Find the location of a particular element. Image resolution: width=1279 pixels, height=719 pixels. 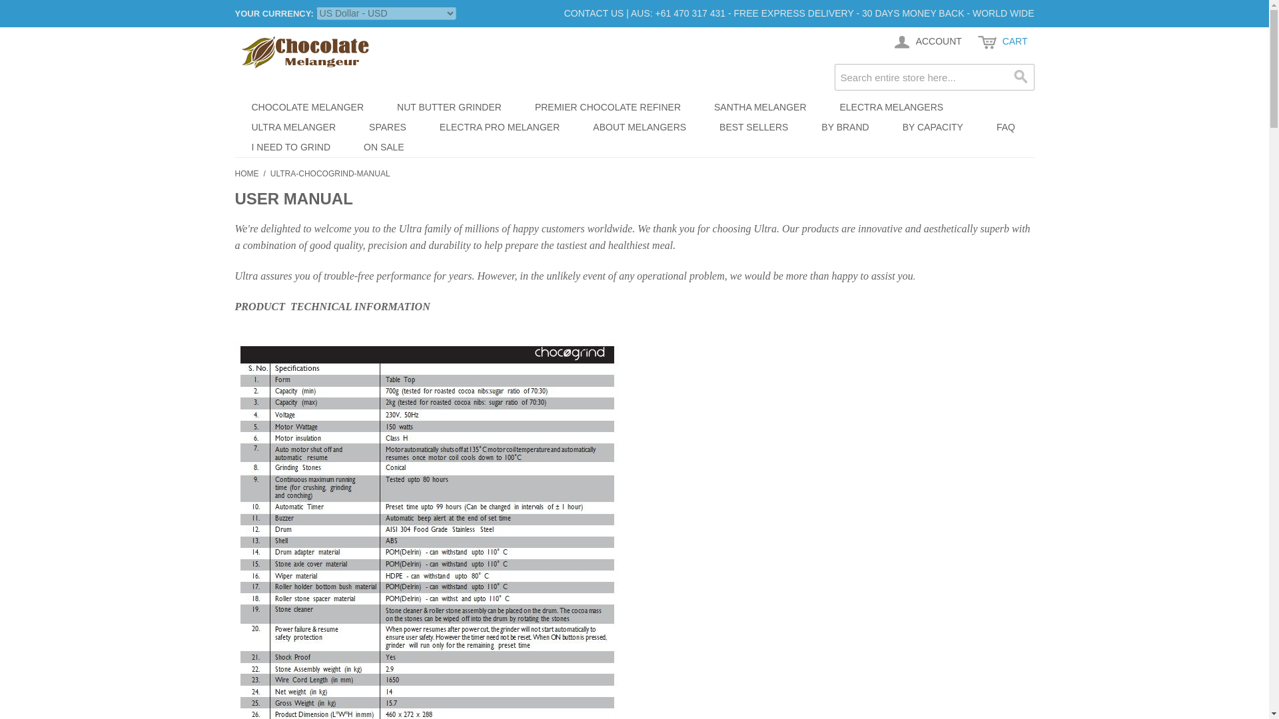

Go to Home Page is located at coordinates (246, 173).